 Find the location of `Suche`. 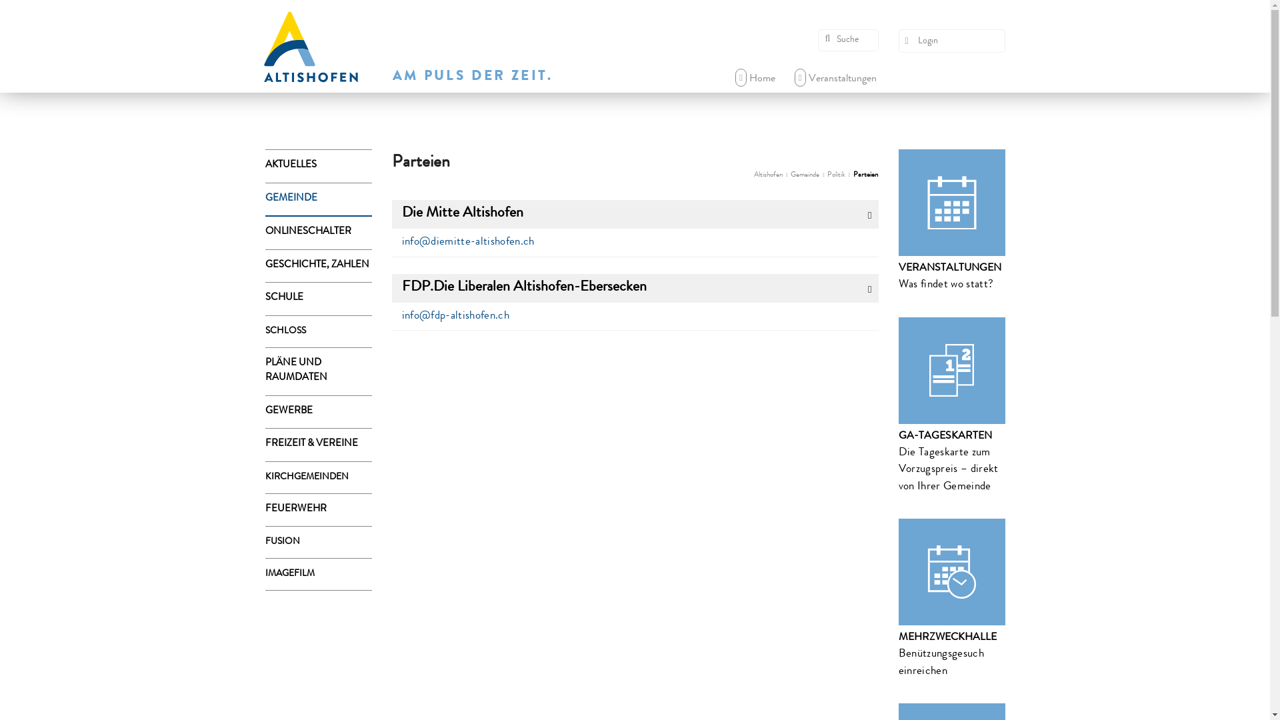

Suche is located at coordinates (848, 40).